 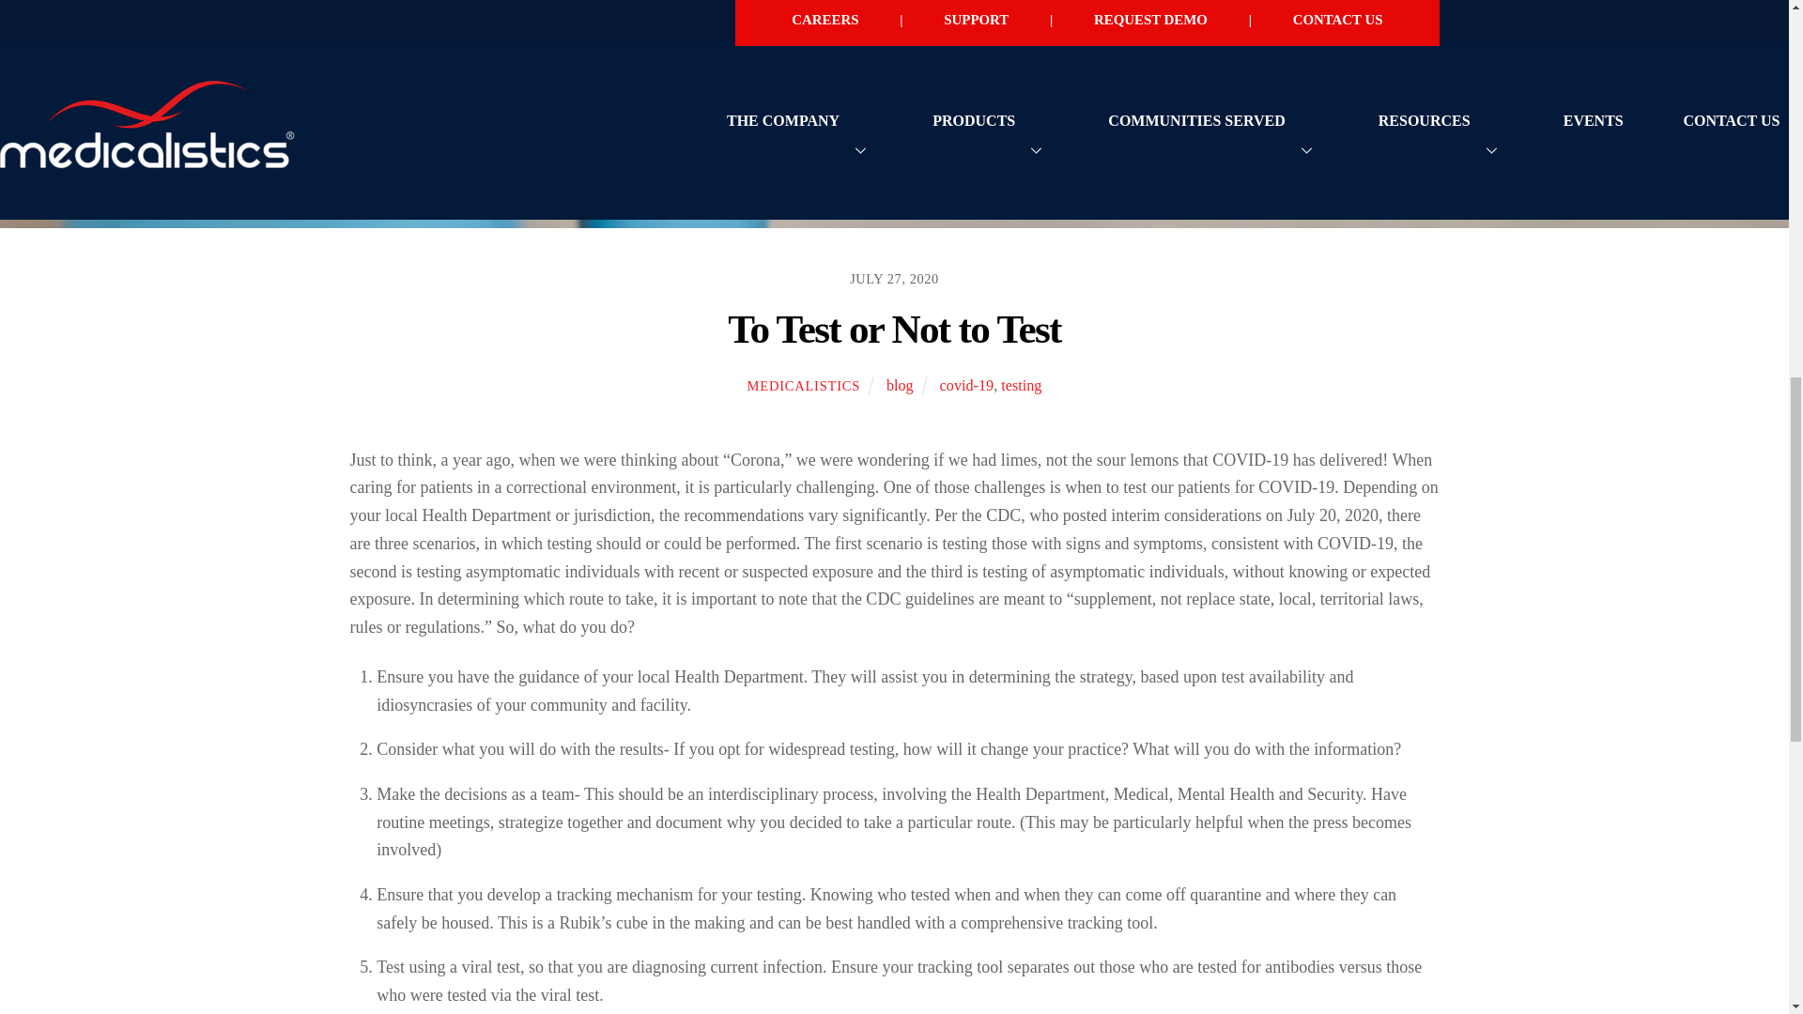 I want to click on blog, so click(x=900, y=385).